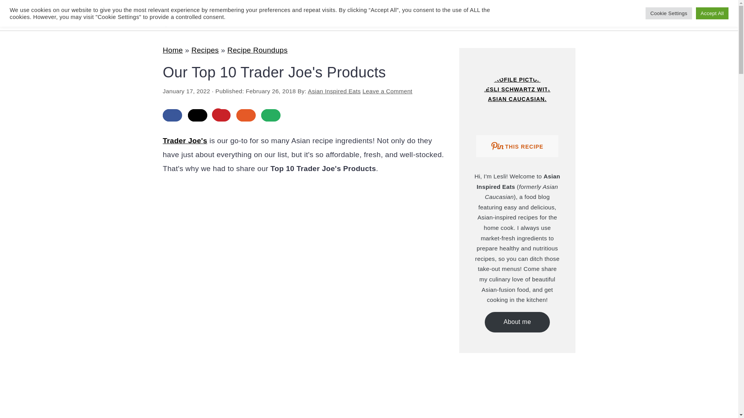 The image size is (744, 418). Describe the element at coordinates (375, 14) in the screenshot. I see `CONTACT` at that location.